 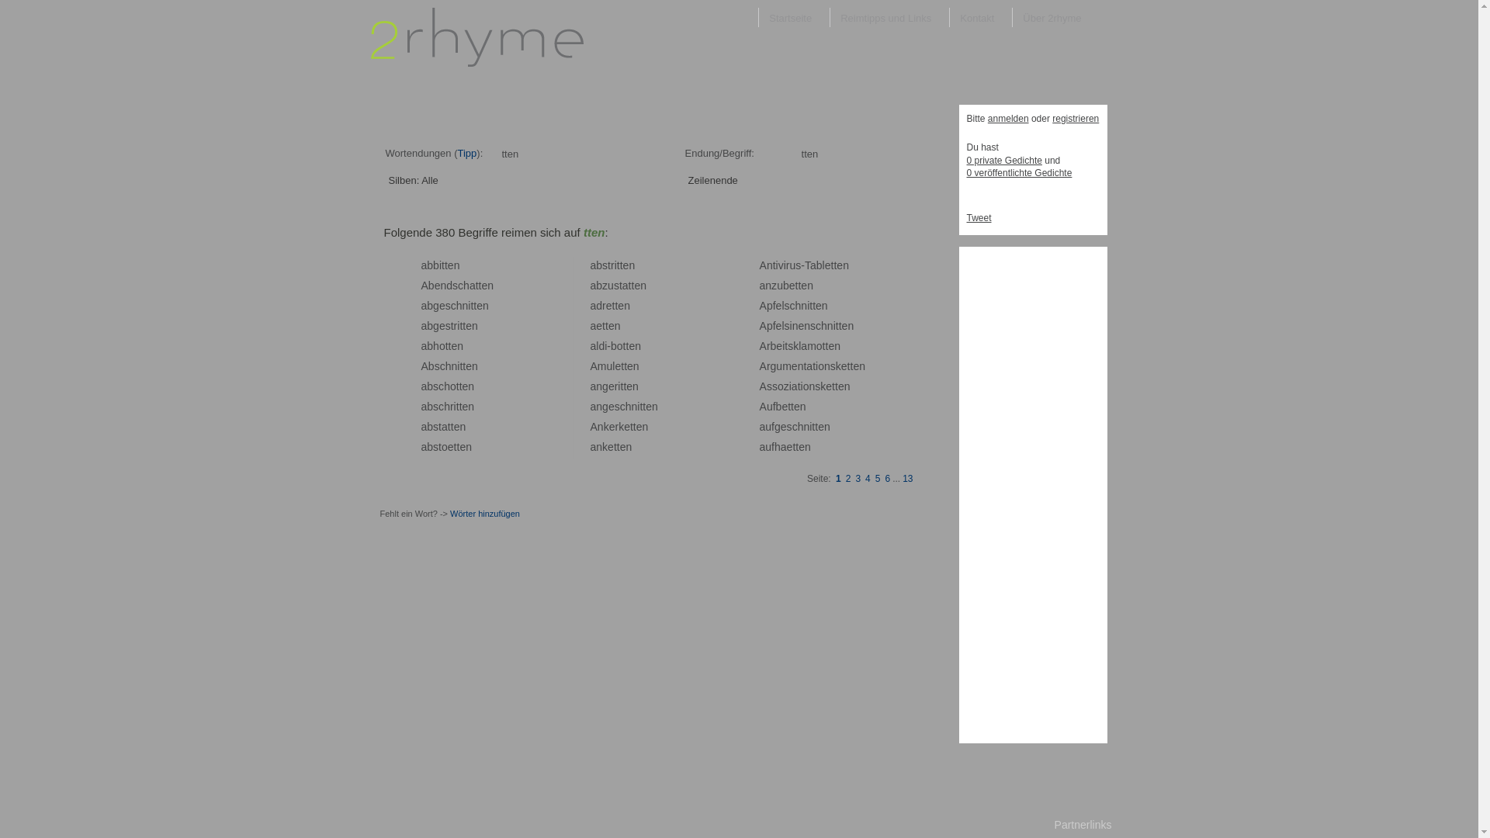 What do you see at coordinates (463, 447) in the screenshot?
I see `e` at bounding box center [463, 447].